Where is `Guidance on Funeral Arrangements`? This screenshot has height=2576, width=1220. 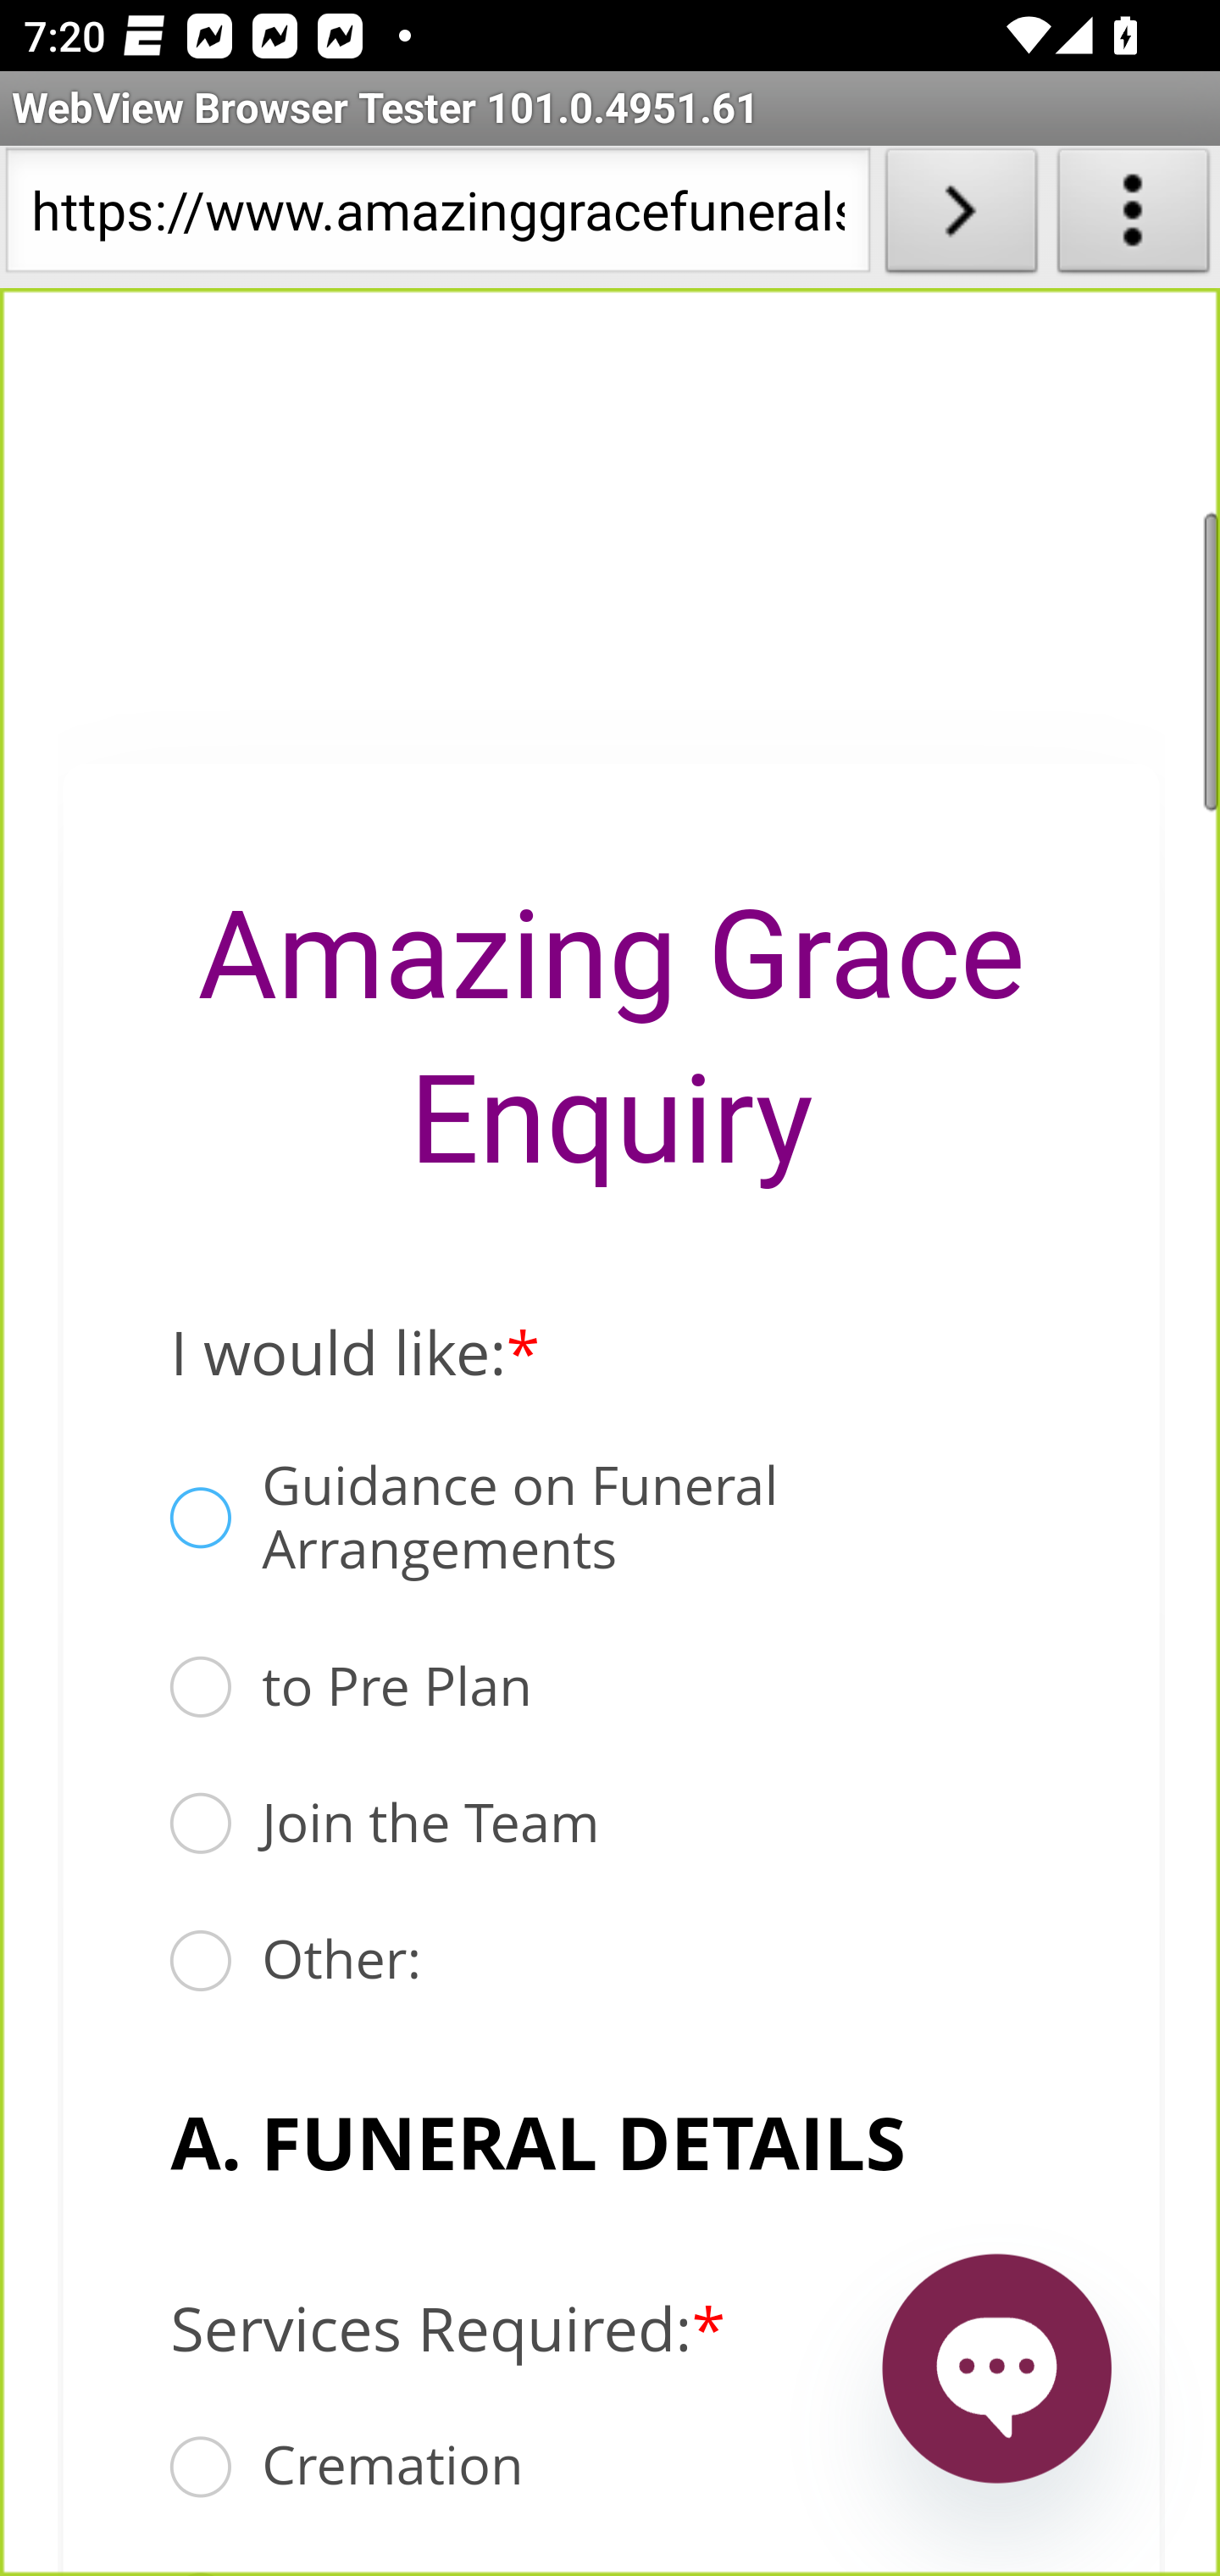
Guidance on Funeral Arrangements is located at coordinates (200, 1518).